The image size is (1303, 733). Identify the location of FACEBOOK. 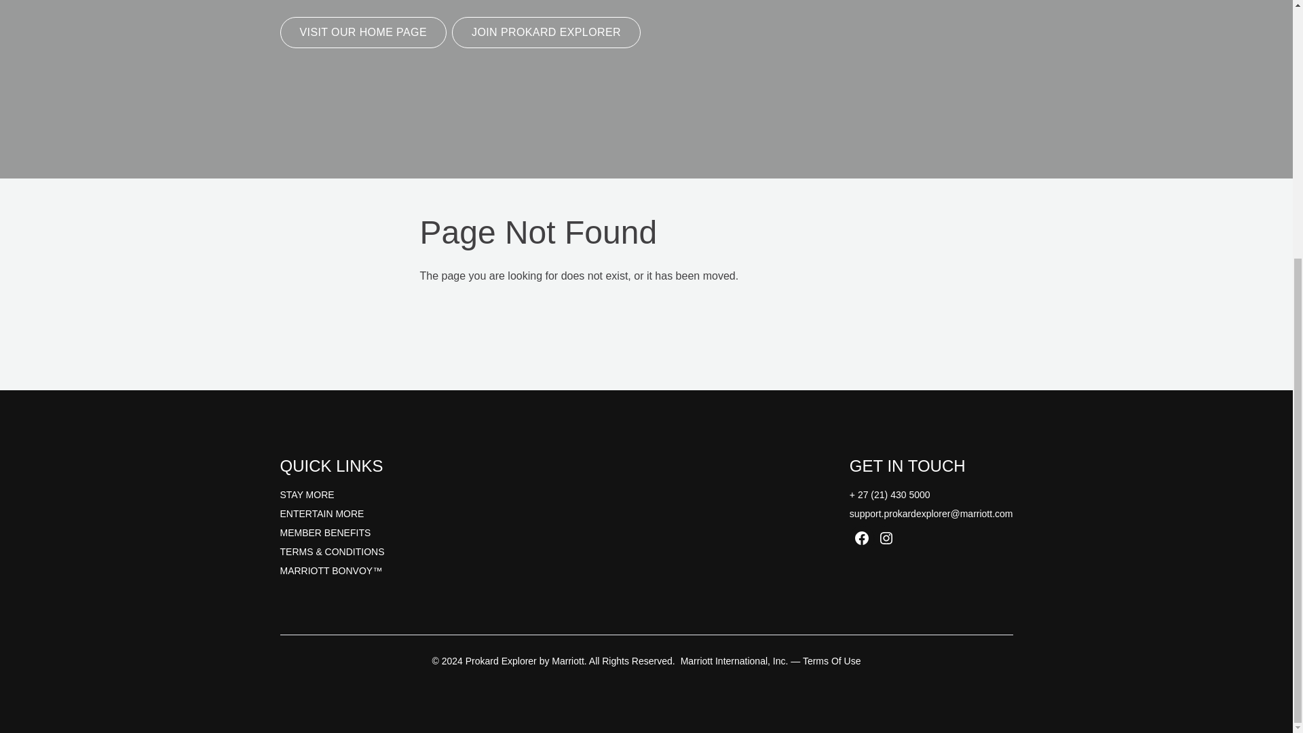
(862, 538).